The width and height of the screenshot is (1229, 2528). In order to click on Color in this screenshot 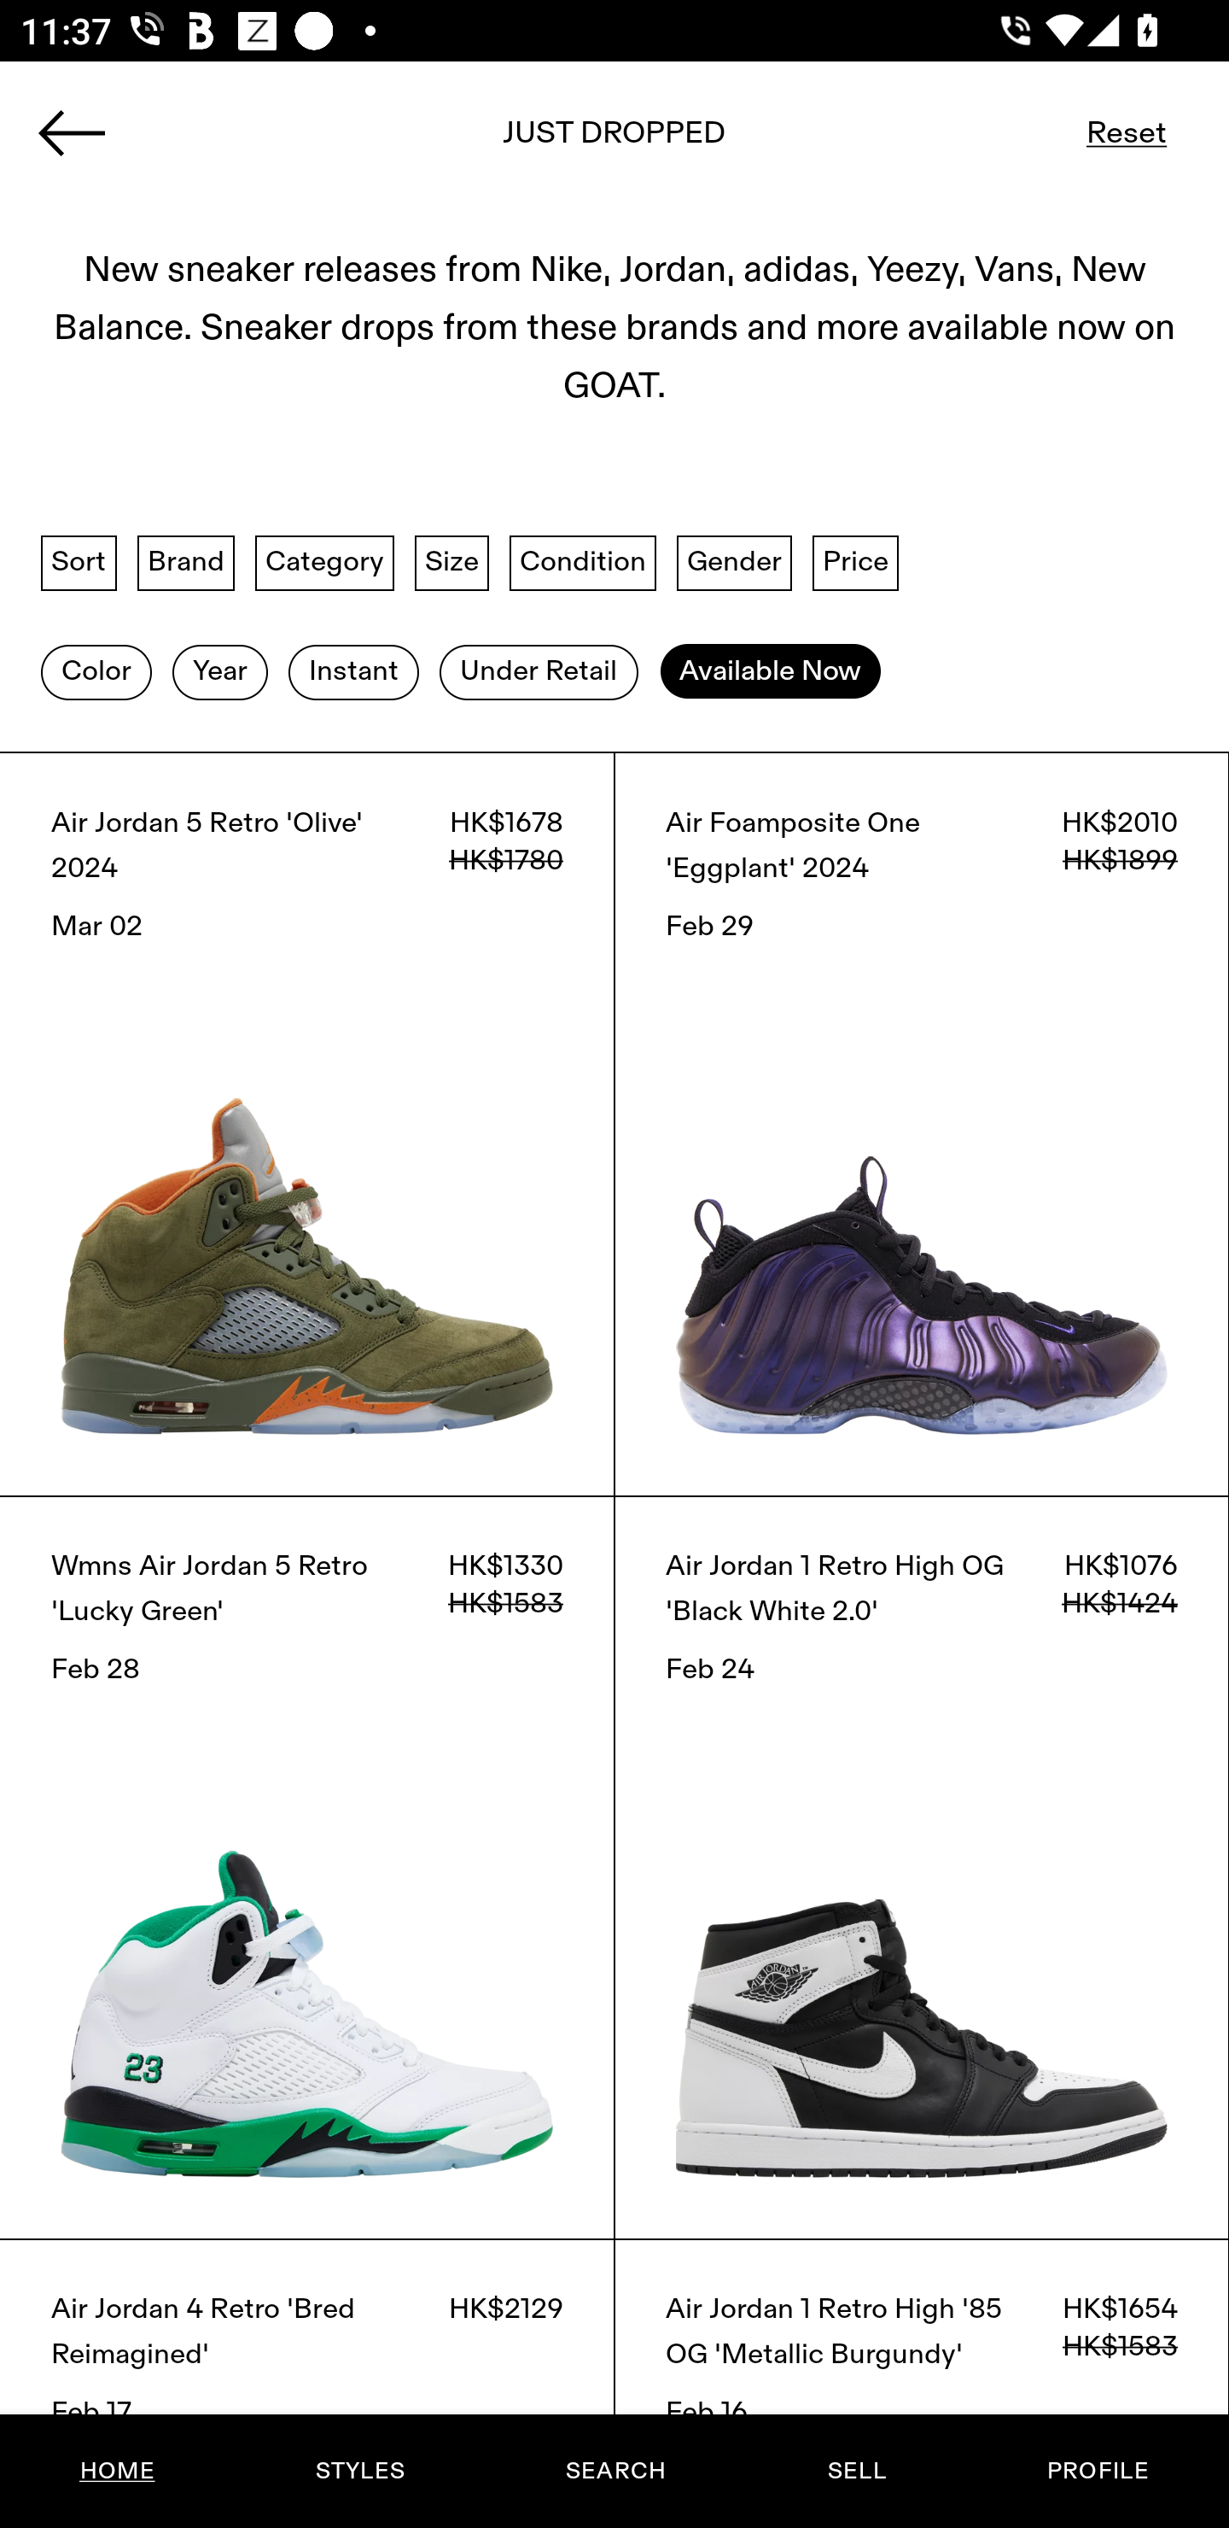, I will do `click(96, 670)`.